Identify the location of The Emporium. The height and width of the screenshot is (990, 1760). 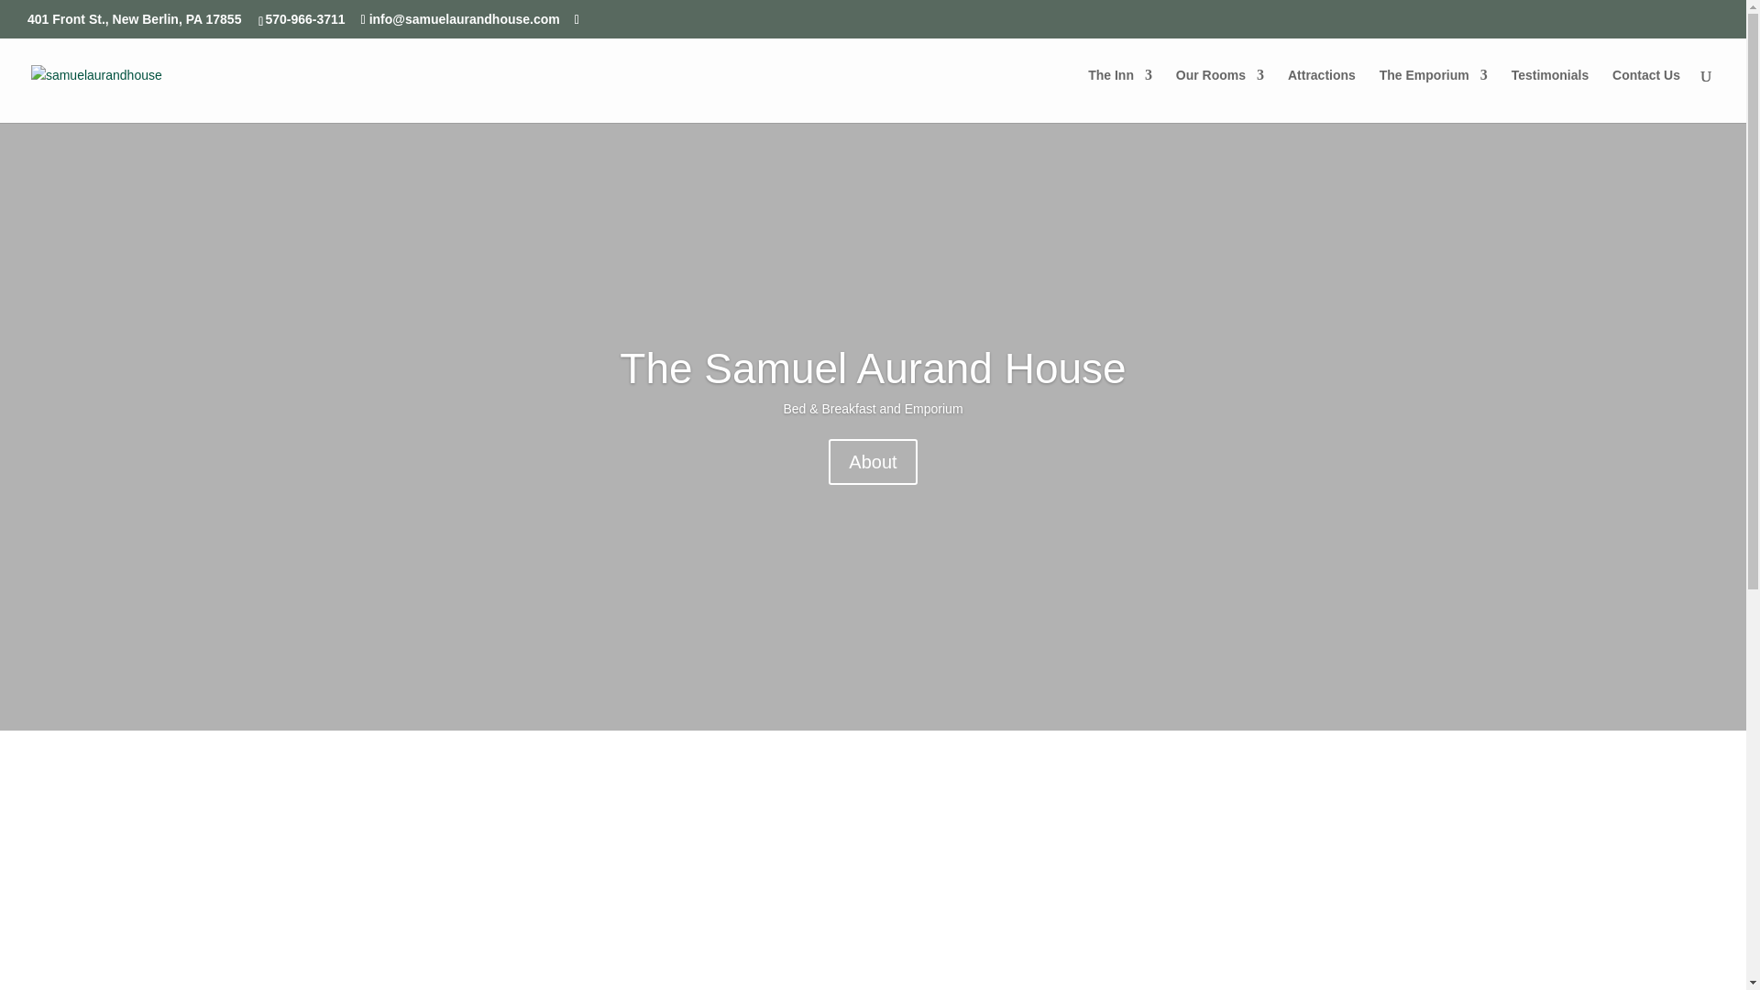
(1434, 95).